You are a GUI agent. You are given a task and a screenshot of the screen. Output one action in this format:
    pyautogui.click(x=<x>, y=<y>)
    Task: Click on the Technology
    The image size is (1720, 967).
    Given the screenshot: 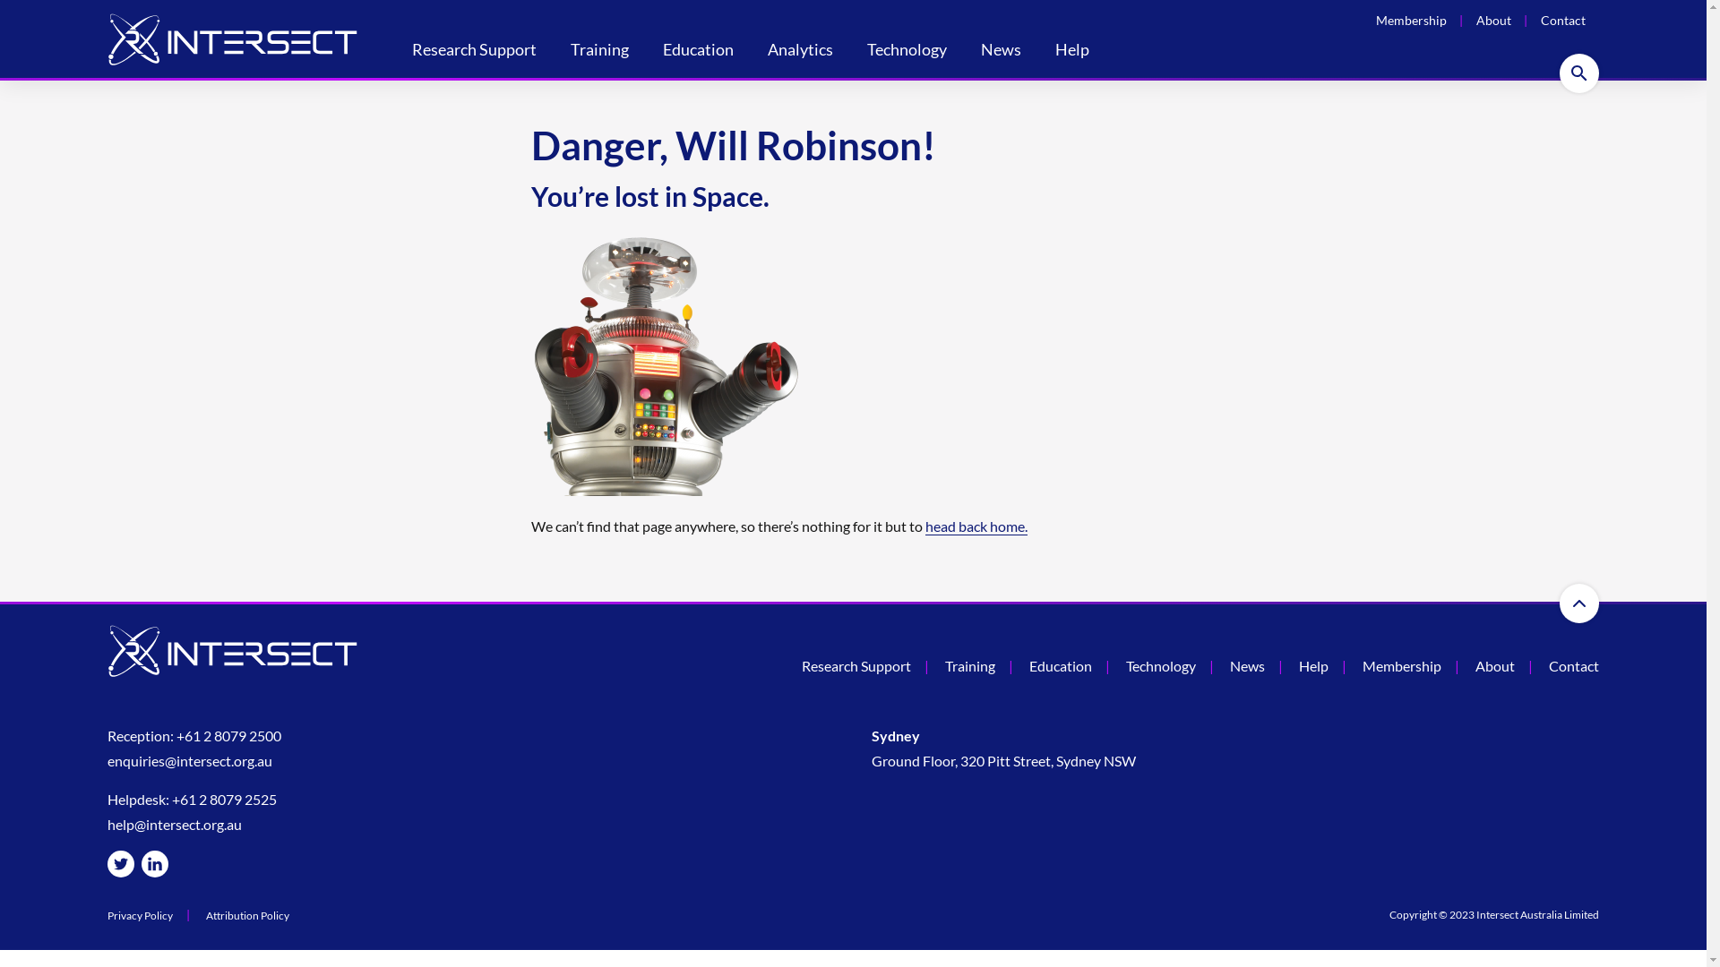 What is the action you would take?
    pyautogui.click(x=1161, y=666)
    